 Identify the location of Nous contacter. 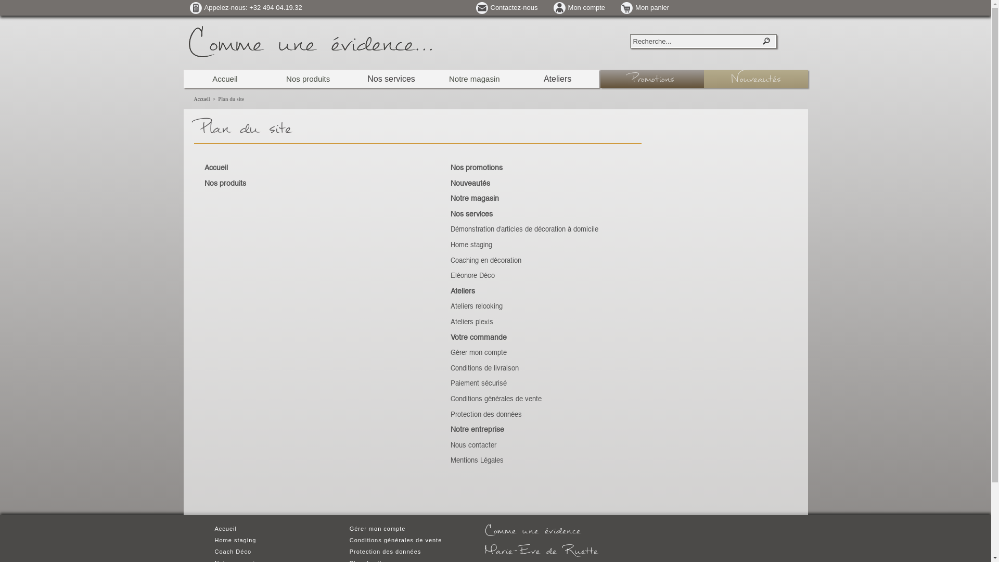
(473, 445).